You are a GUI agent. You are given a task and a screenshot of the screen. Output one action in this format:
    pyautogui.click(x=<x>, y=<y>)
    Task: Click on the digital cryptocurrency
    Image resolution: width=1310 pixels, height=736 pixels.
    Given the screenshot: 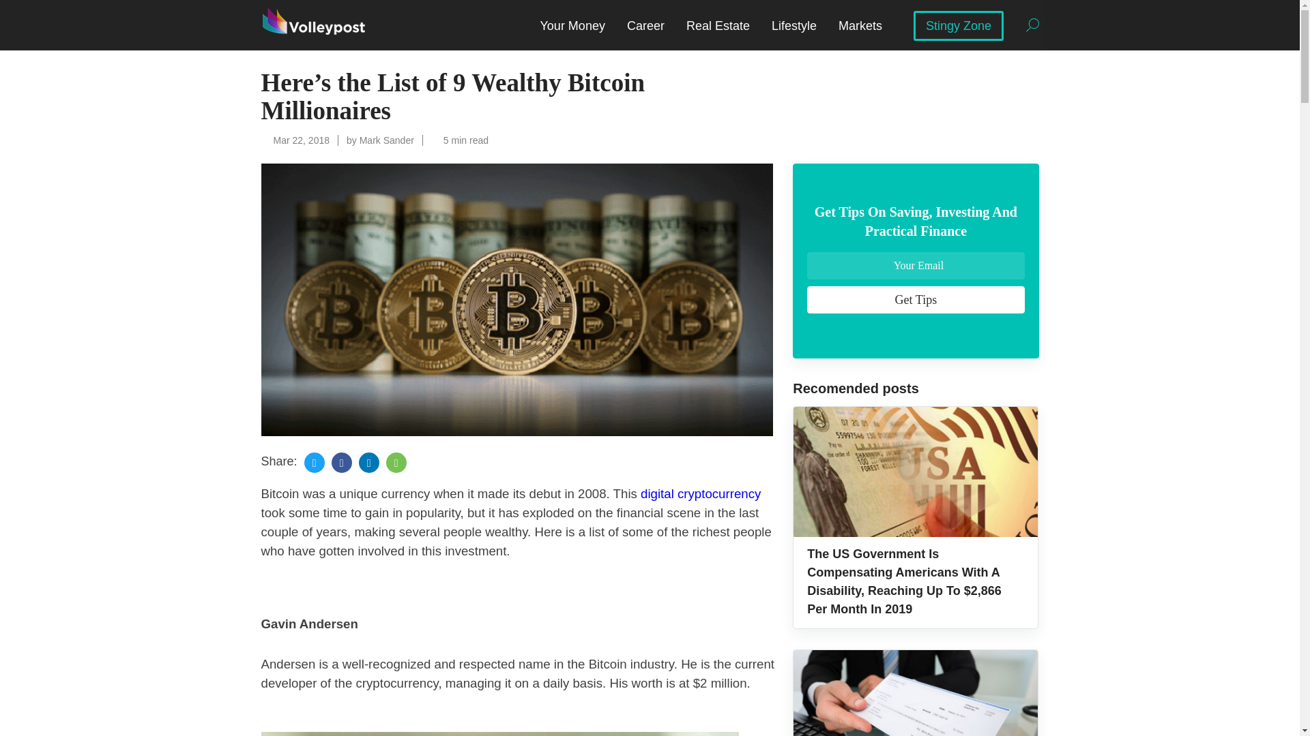 What is the action you would take?
    pyautogui.click(x=700, y=493)
    